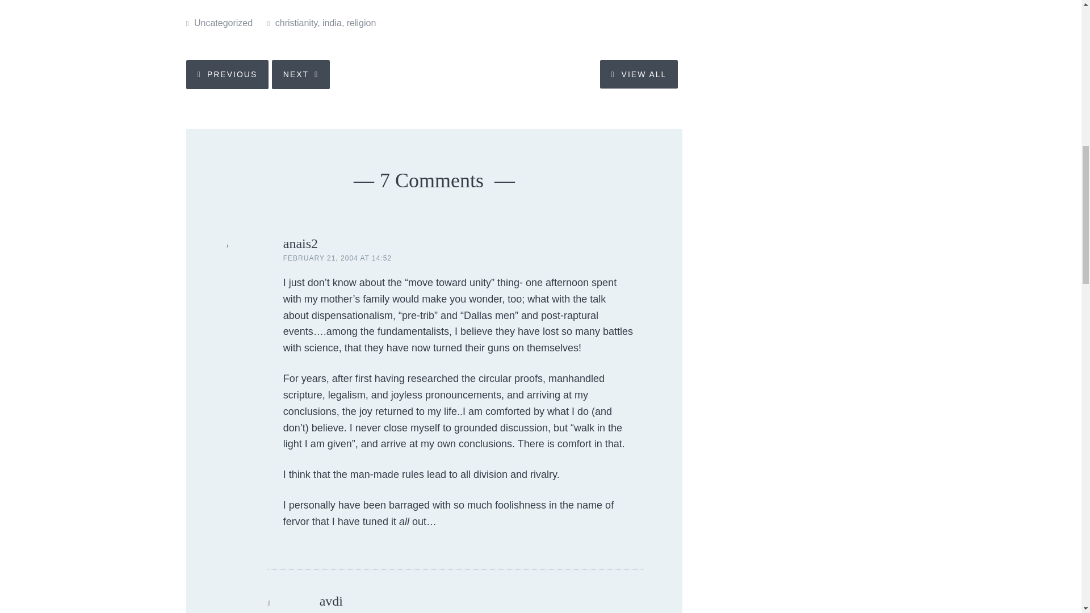 The width and height of the screenshot is (1090, 613). I want to click on avdi, so click(331, 601).